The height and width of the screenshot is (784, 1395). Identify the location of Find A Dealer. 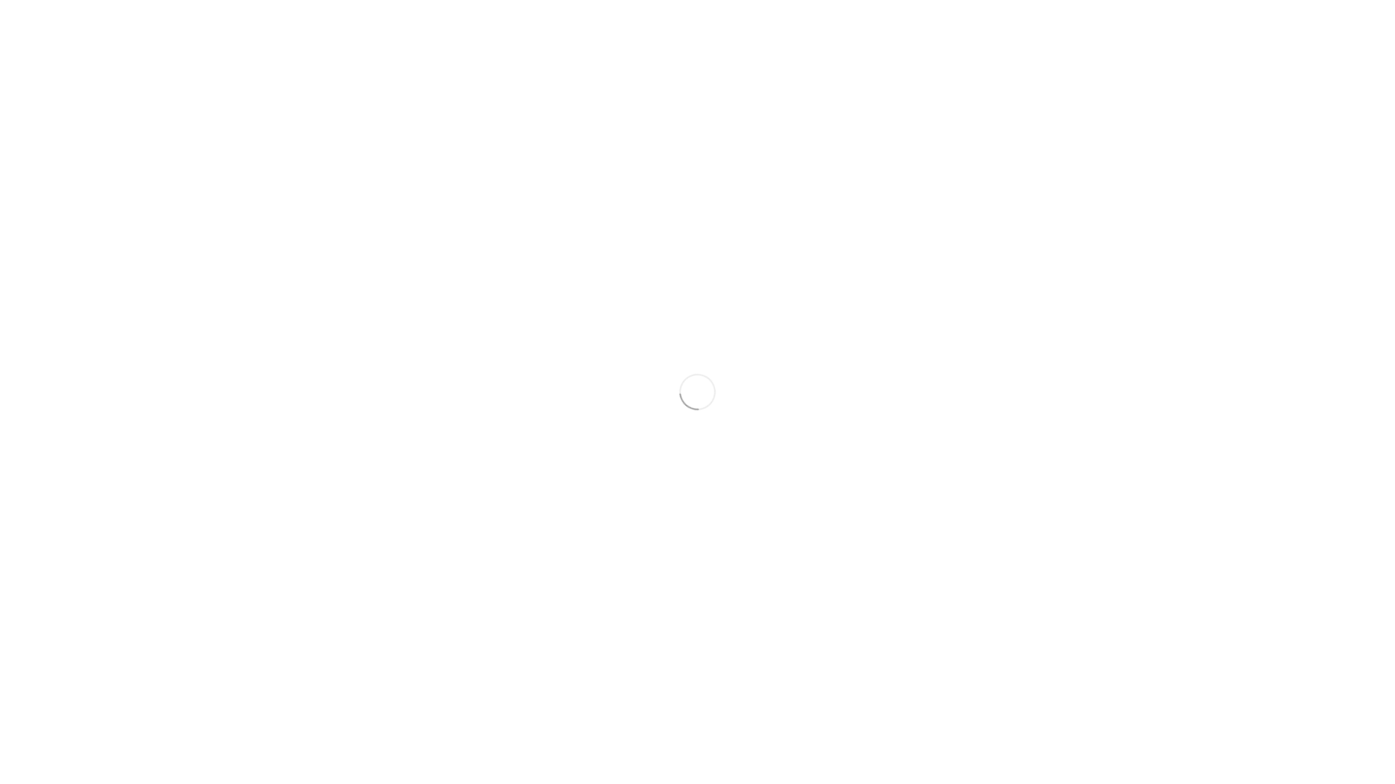
(1159, 33).